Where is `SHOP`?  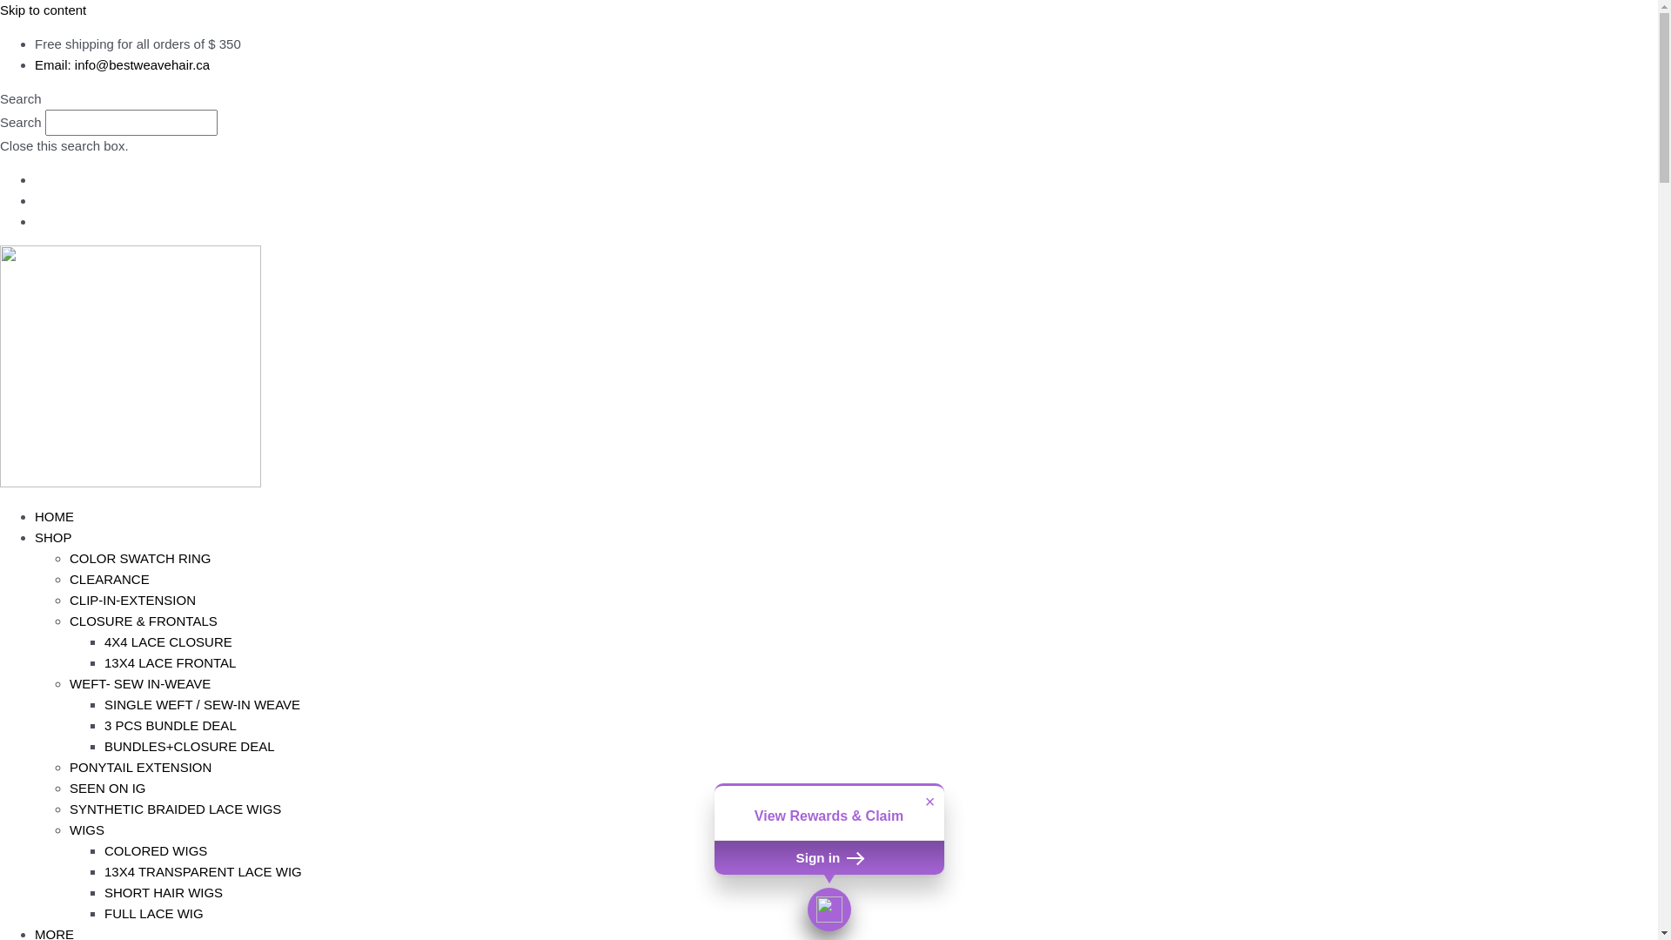
SHOP is located at coordinates (54, 538).